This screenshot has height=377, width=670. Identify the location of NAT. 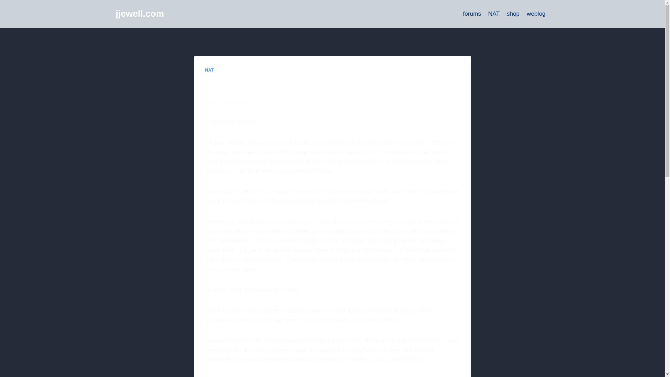
(209, 70).